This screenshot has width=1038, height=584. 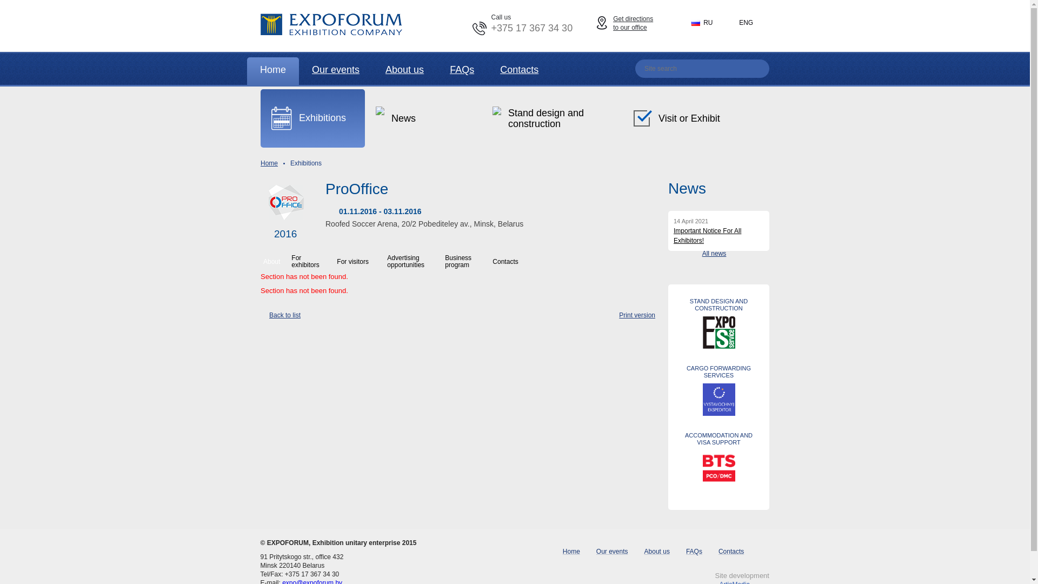 I want to click on FAQs, so click(x=694, y=552).